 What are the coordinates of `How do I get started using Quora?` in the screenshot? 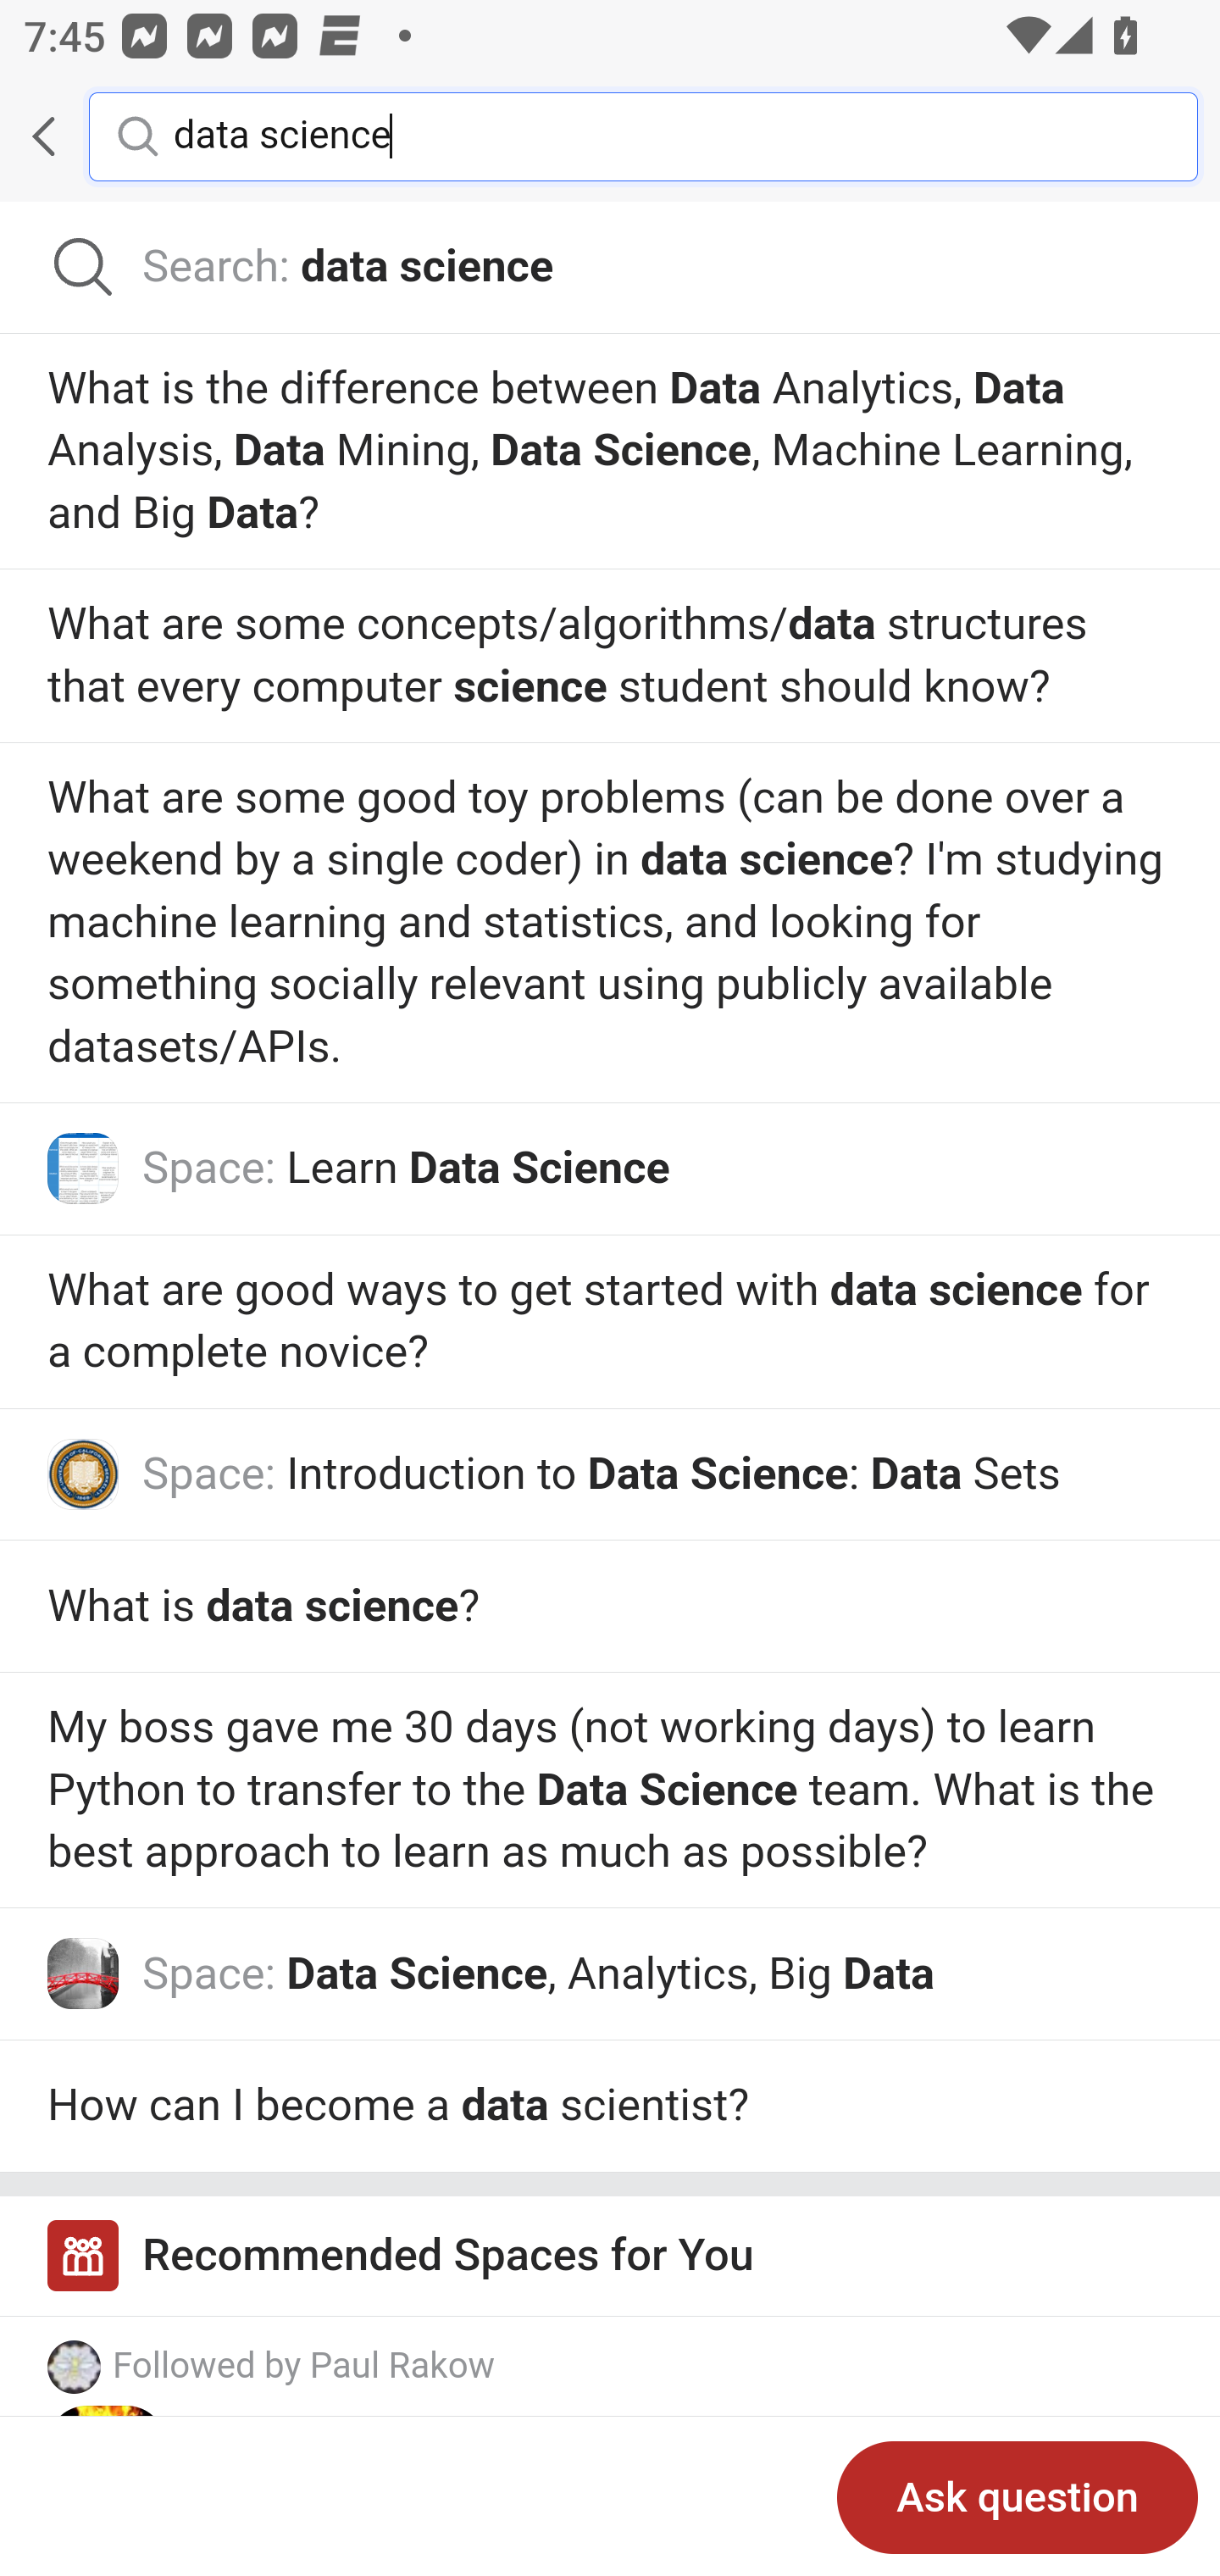 It's located at (610, 452).